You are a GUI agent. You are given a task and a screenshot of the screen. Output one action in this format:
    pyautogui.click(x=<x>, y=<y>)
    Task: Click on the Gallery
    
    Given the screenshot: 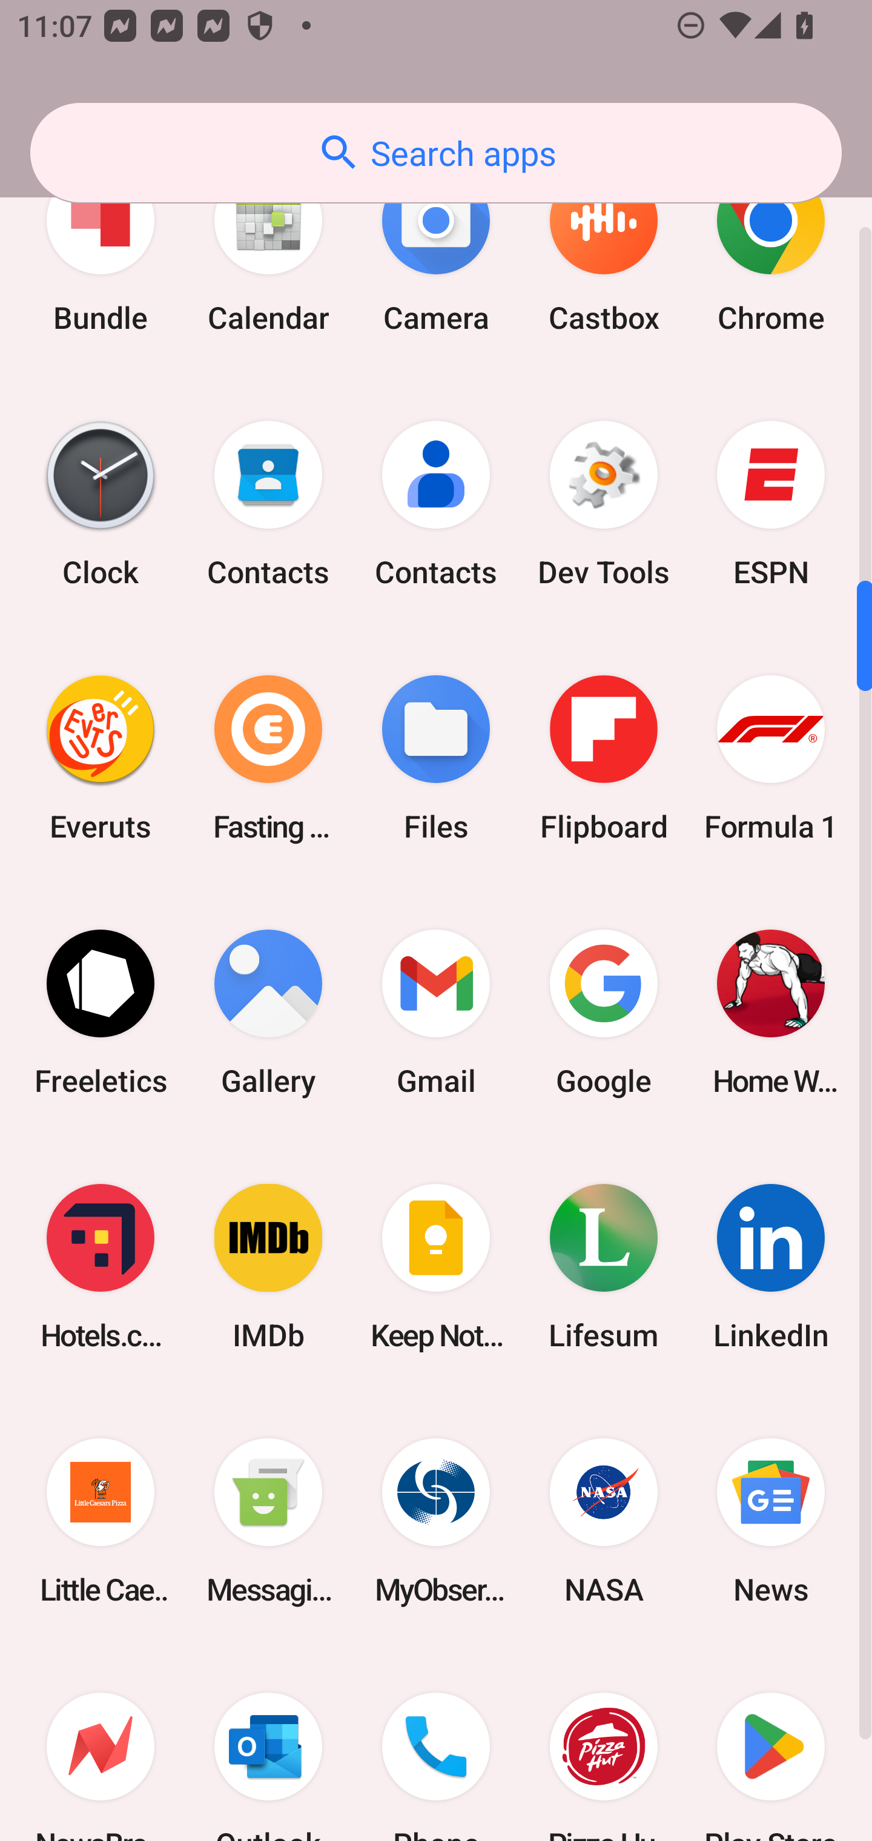 What is the action you would take?
    pyautogui.click(x=268, y=1013)
    